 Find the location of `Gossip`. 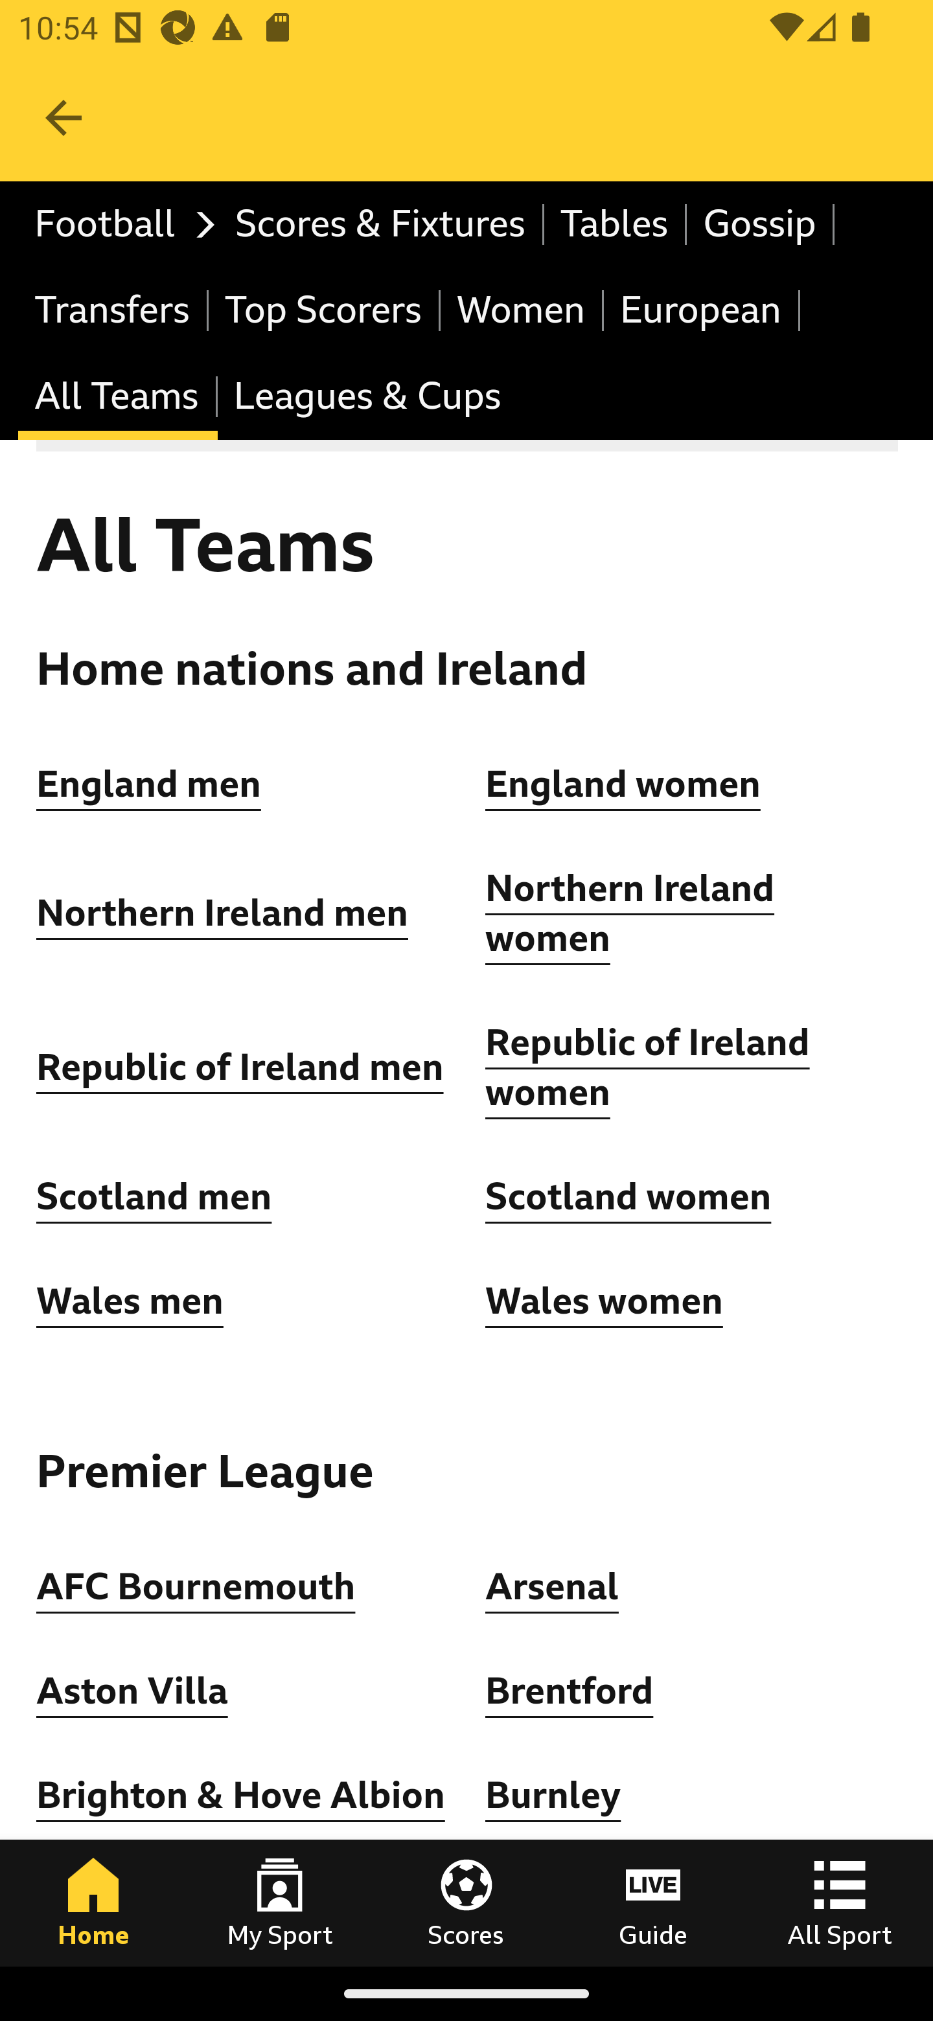

Gossip is located at coordinates (761, 224).